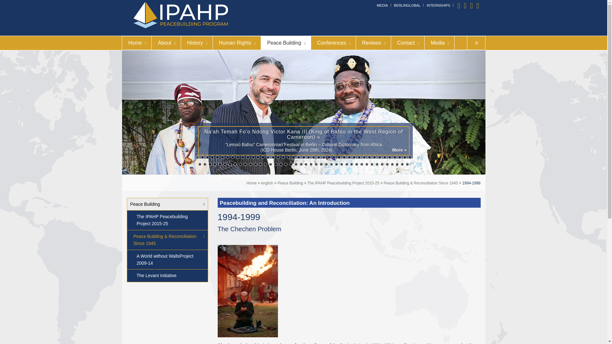  I want to click on History, so click(196, 43).